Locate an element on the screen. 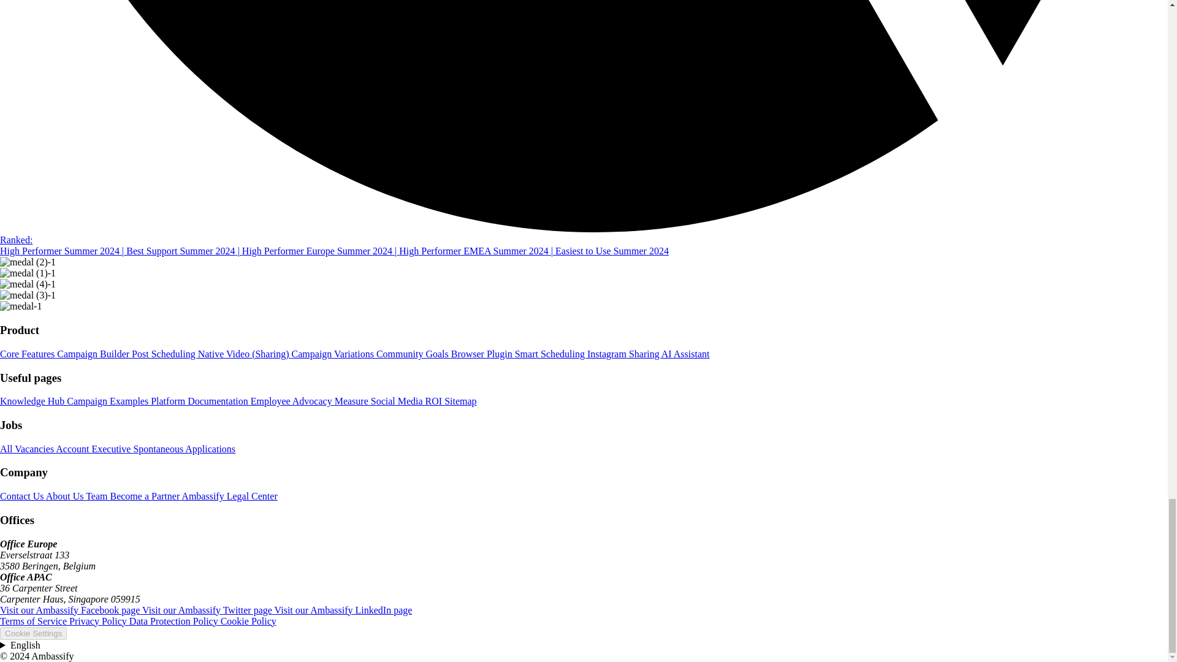 Image resolution: width=1177 pixels, height=662 pixels. Visit our Ambassify Facebook page is located at coordinates (71, 611).